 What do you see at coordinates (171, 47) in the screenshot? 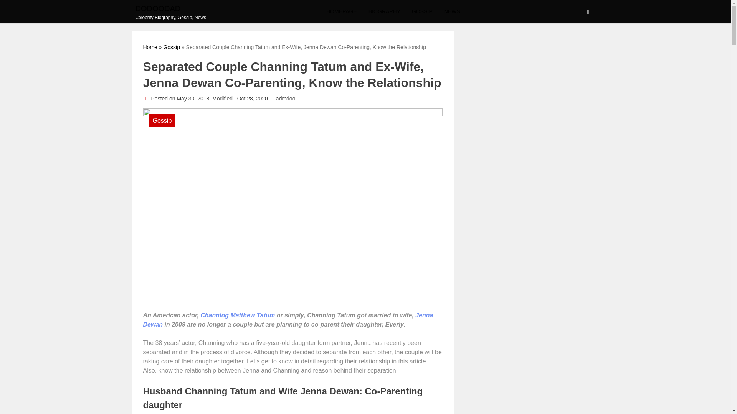
I see `Gossip` at bounding box center [171, 47].